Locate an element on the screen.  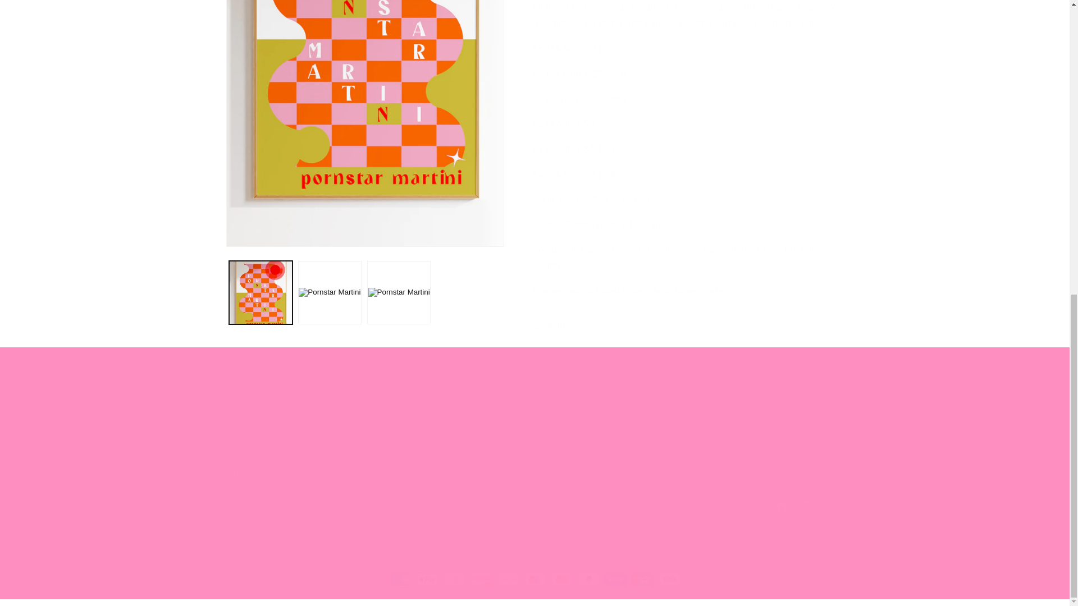
Open media 1 in modal is located at coordinates (534, 493).